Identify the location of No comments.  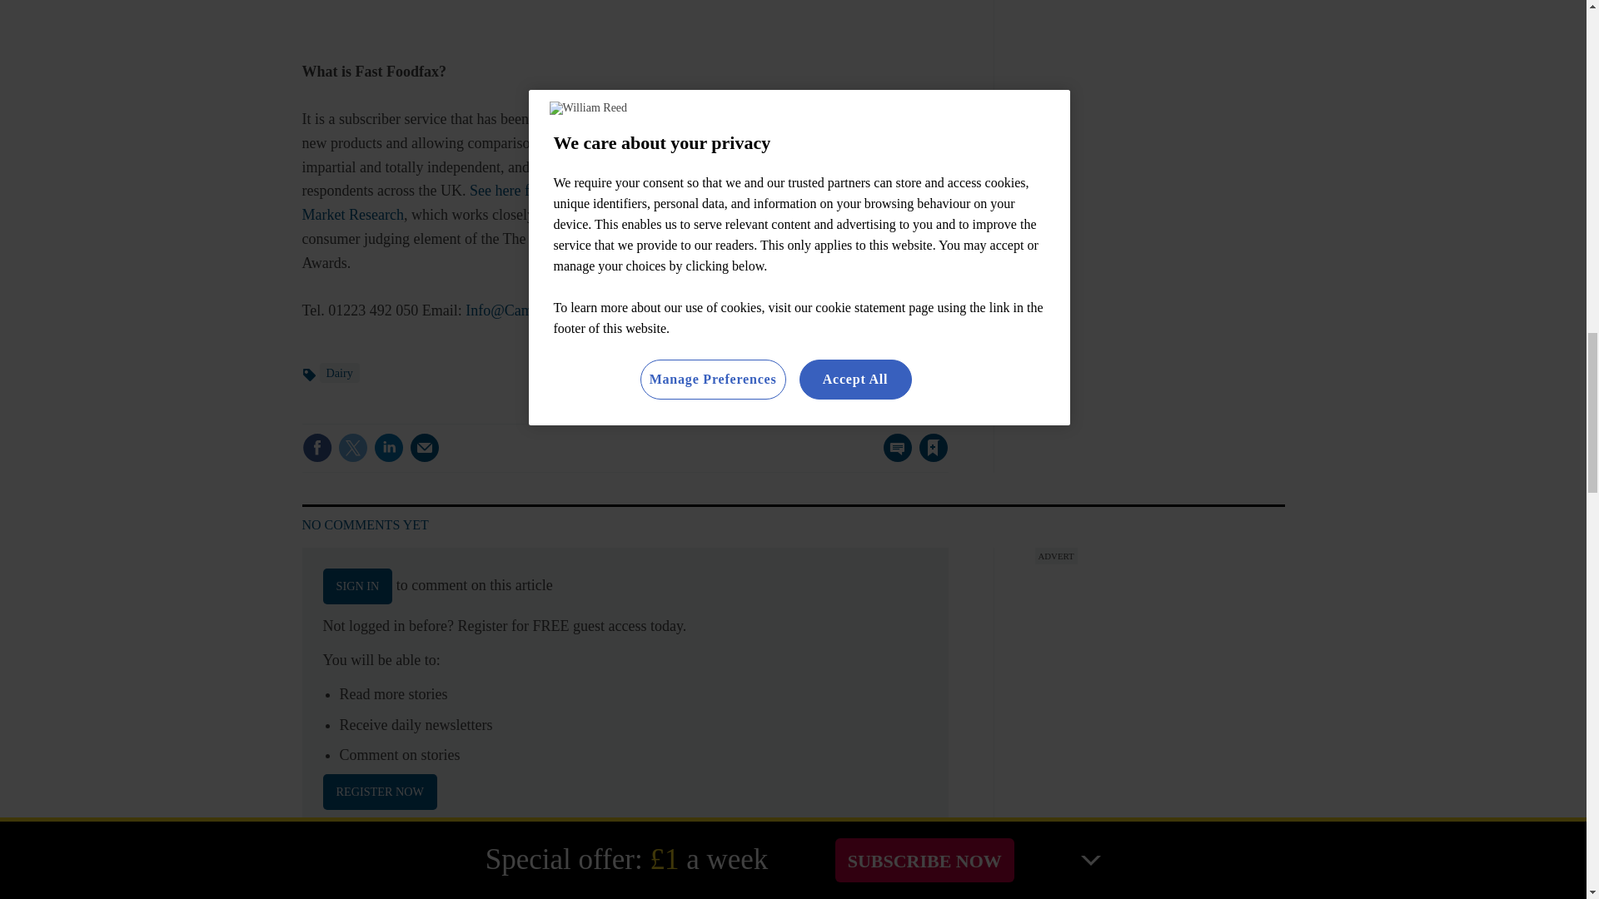
(893, 458).